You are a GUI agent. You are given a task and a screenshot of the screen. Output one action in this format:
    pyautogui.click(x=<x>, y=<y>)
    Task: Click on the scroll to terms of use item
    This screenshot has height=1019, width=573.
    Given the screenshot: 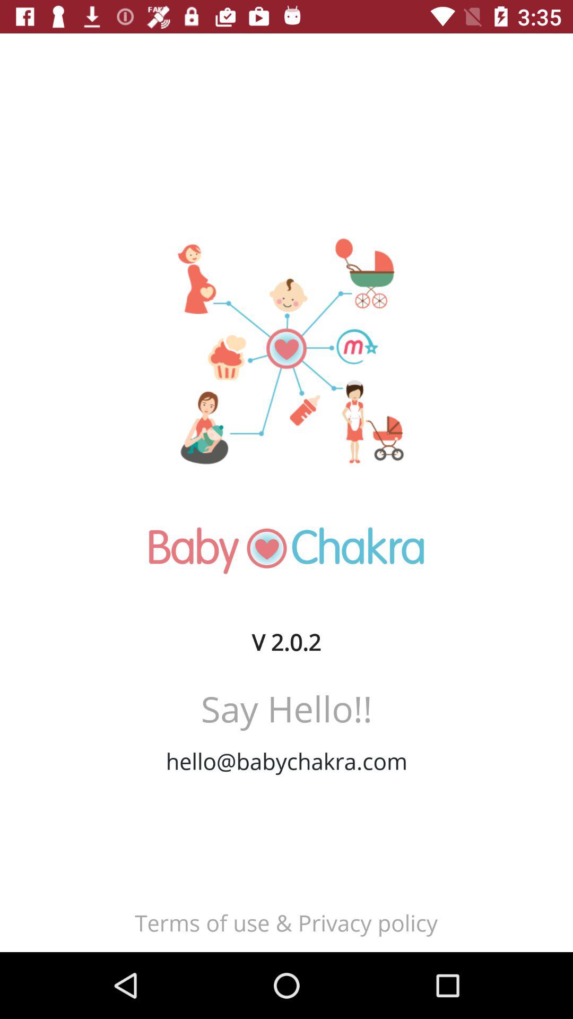 What is the action you would take?
    pyautogui.click(x=286, y=922)
    